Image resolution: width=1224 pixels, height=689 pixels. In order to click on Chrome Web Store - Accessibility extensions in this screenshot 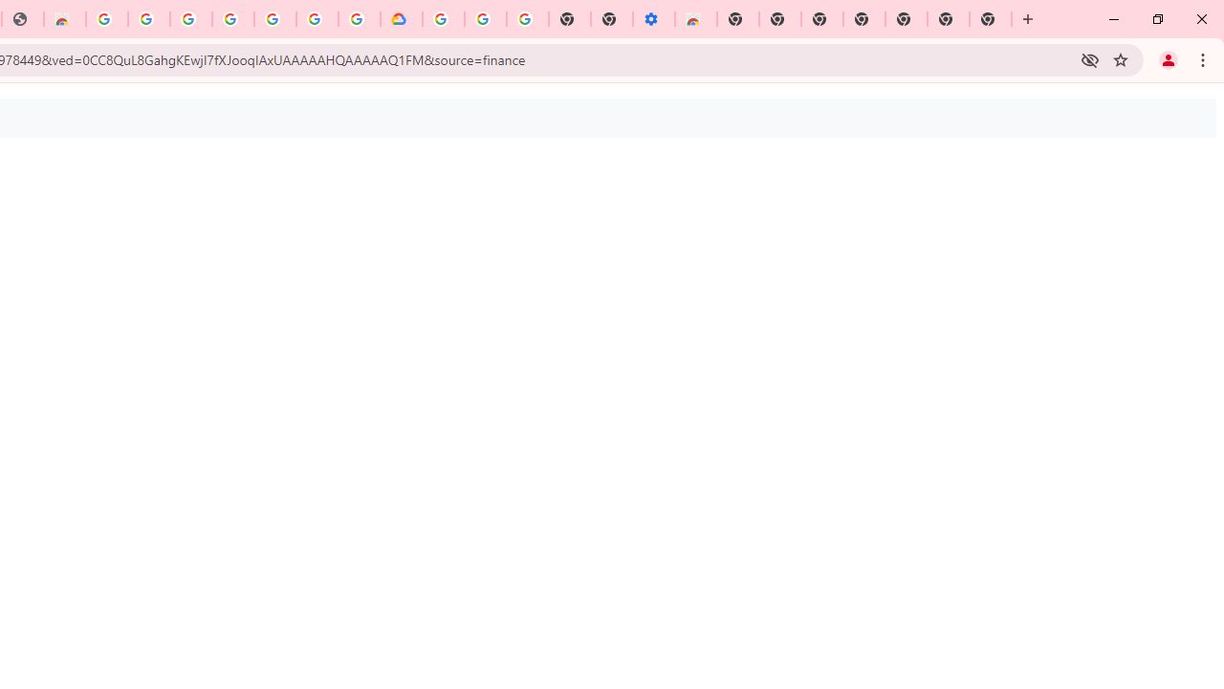, I will do `click(696, 19)`.